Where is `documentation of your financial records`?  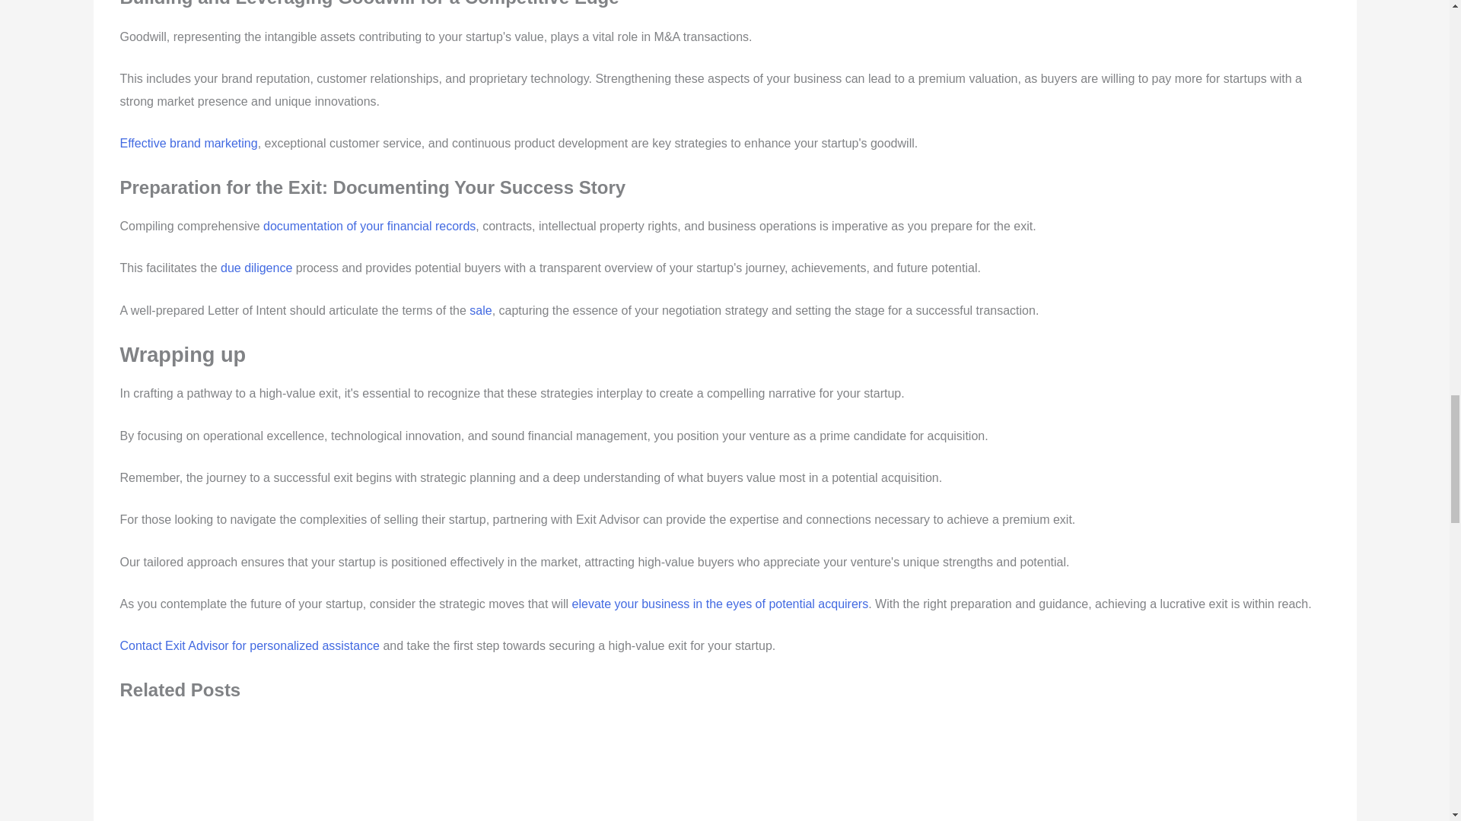 documentation of your financial records is located at coordinates (369, 226).